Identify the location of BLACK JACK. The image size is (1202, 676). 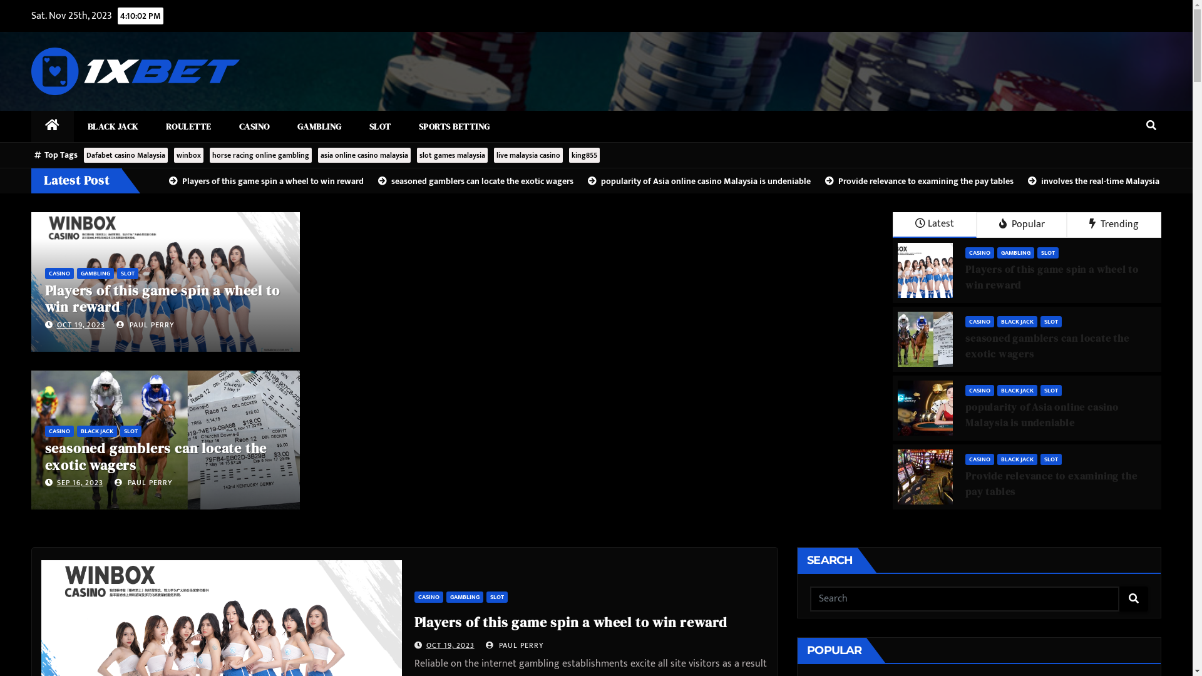
(1017, 322).